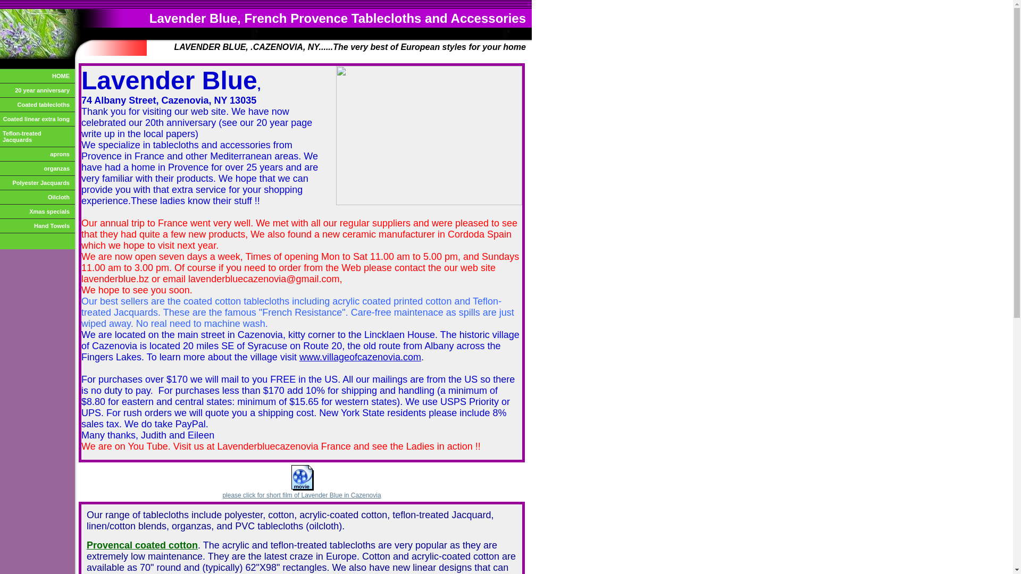  I want to click on Hand Towels, so click(37, 226).